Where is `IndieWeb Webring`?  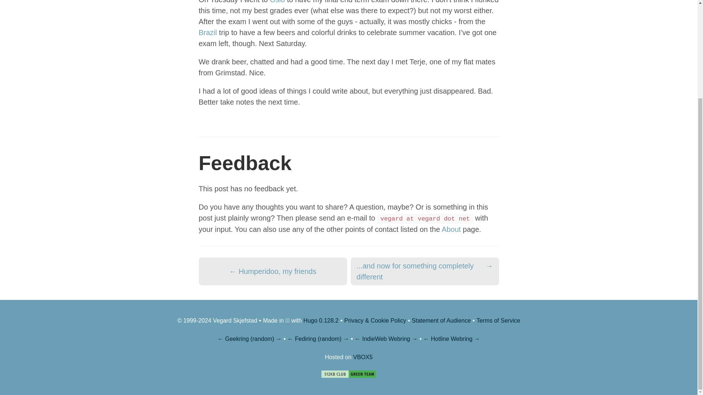
IndieWeb Webring is located at coordinates (386, 339).